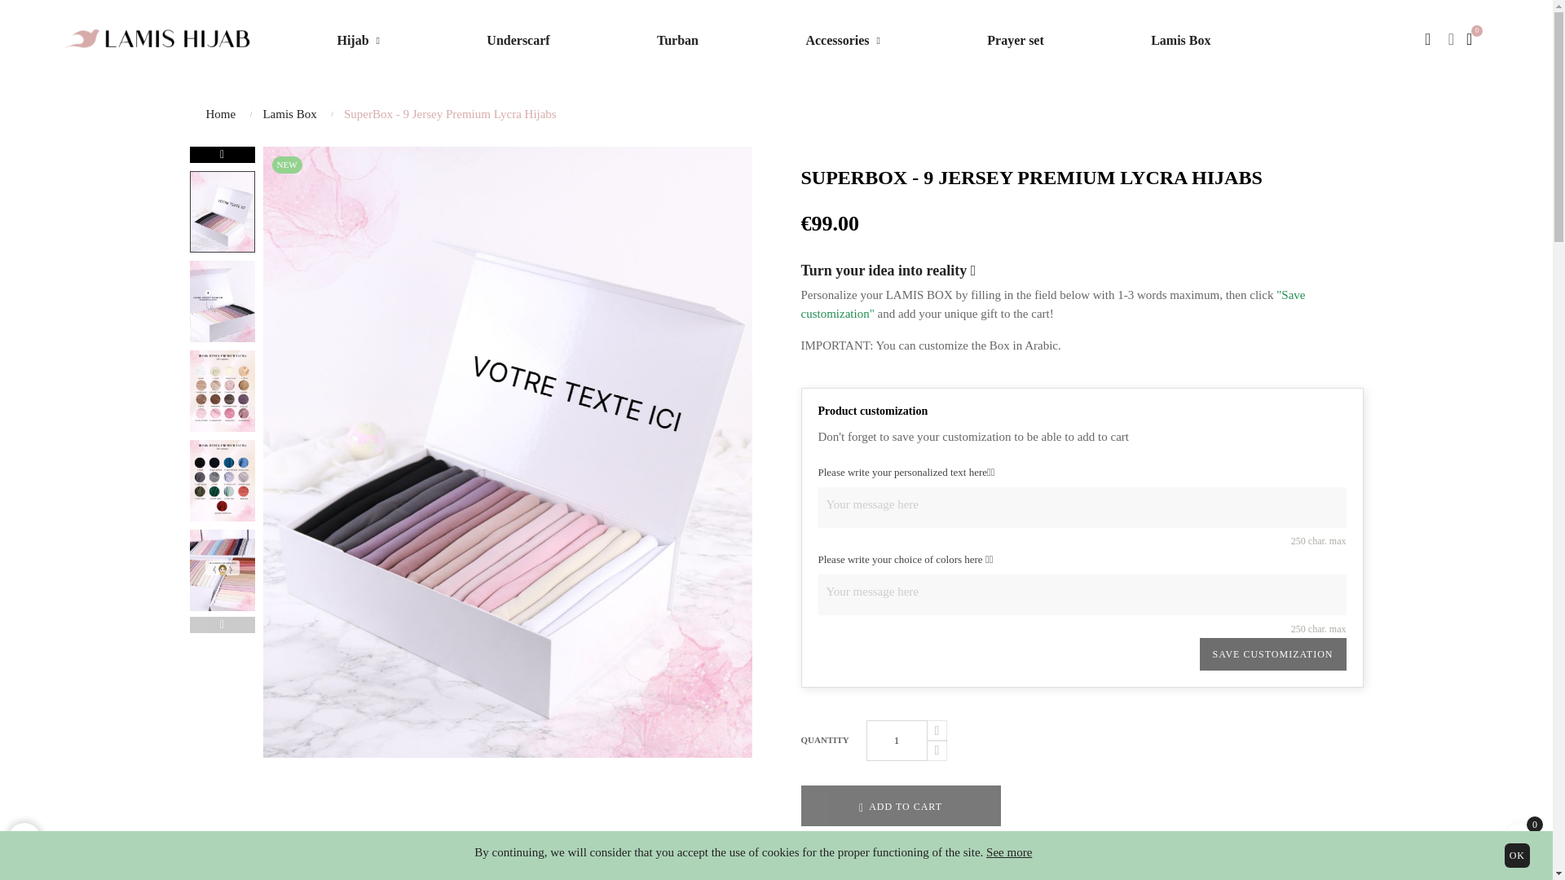 Image resolution: width=1565 pixels, height=880 pixels. What do you see at coordinates (1016, 40) in the screenshot?
I see `Prayer set` at bounding box center [1016, 40].